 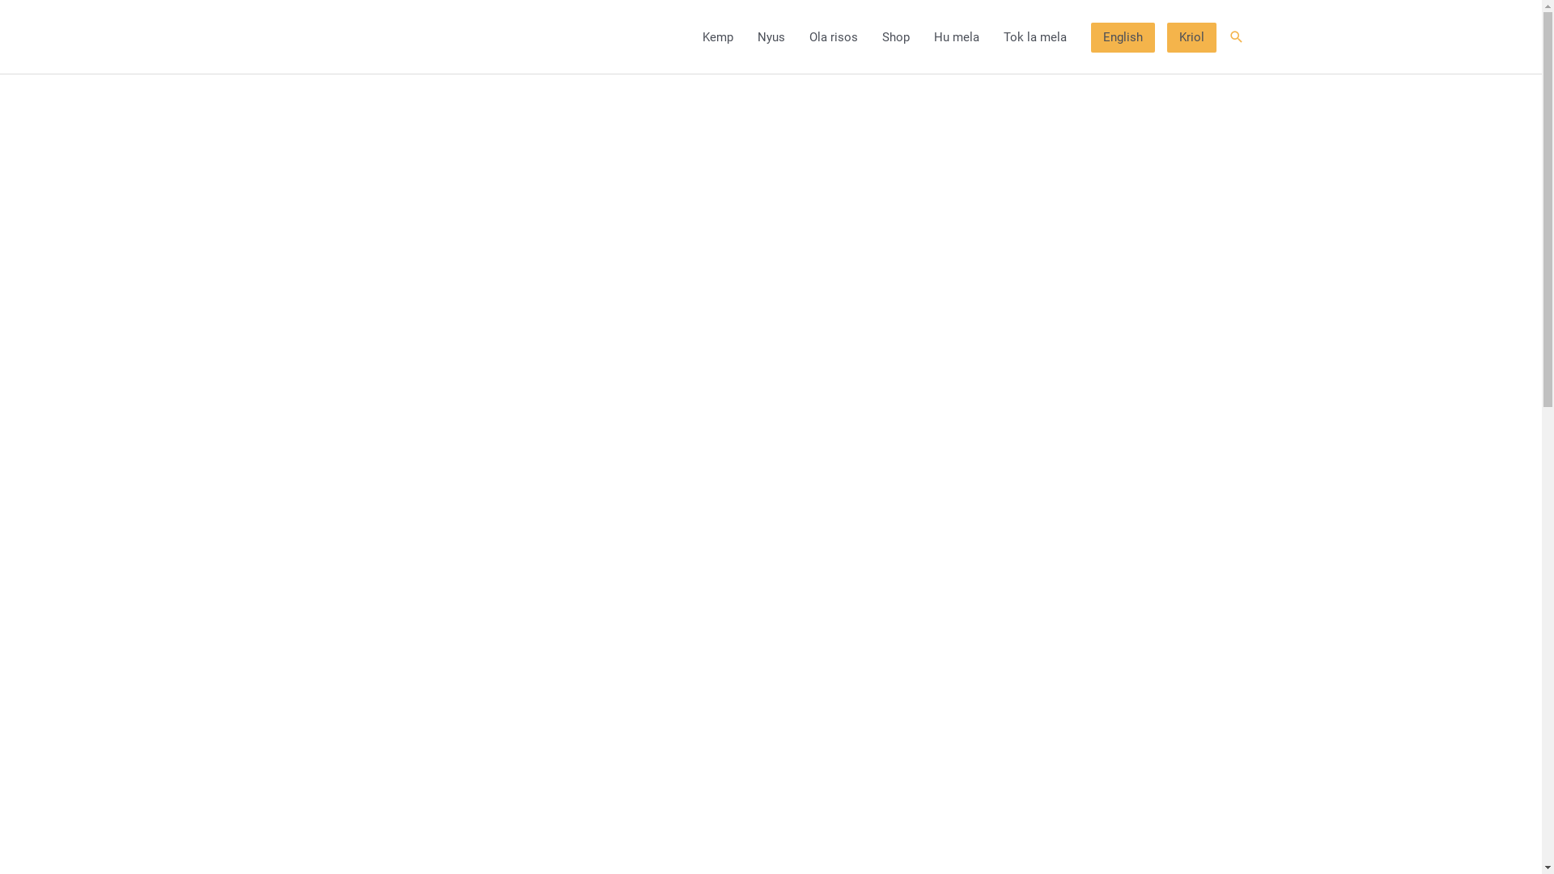 I want to click on Tok la mela, so click(x=1034, y=37).